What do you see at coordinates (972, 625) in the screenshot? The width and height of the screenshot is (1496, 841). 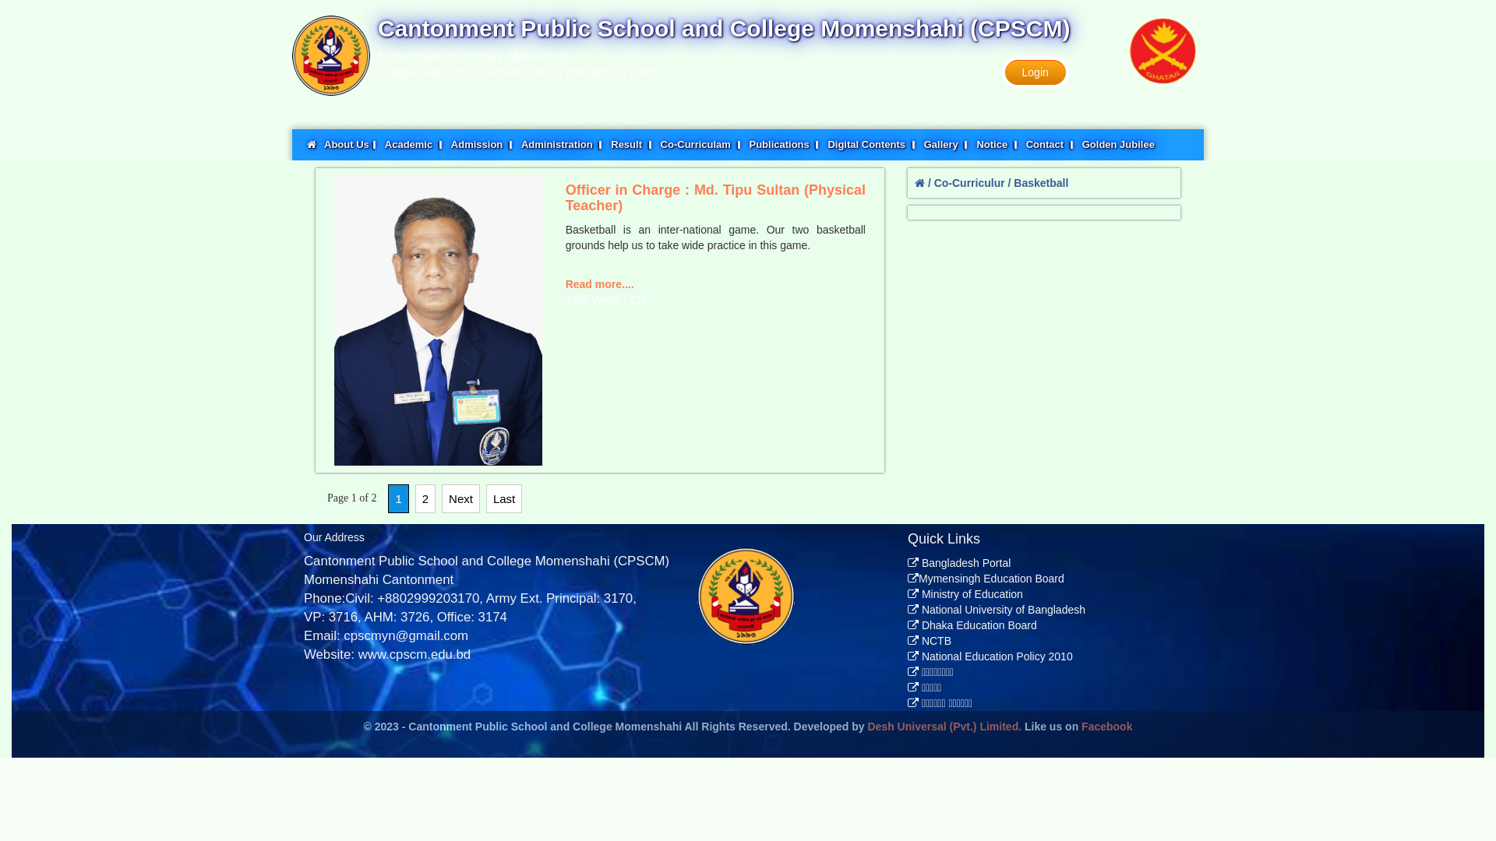 I see `Dhaka Education Board` at bounding box center [972, 625].